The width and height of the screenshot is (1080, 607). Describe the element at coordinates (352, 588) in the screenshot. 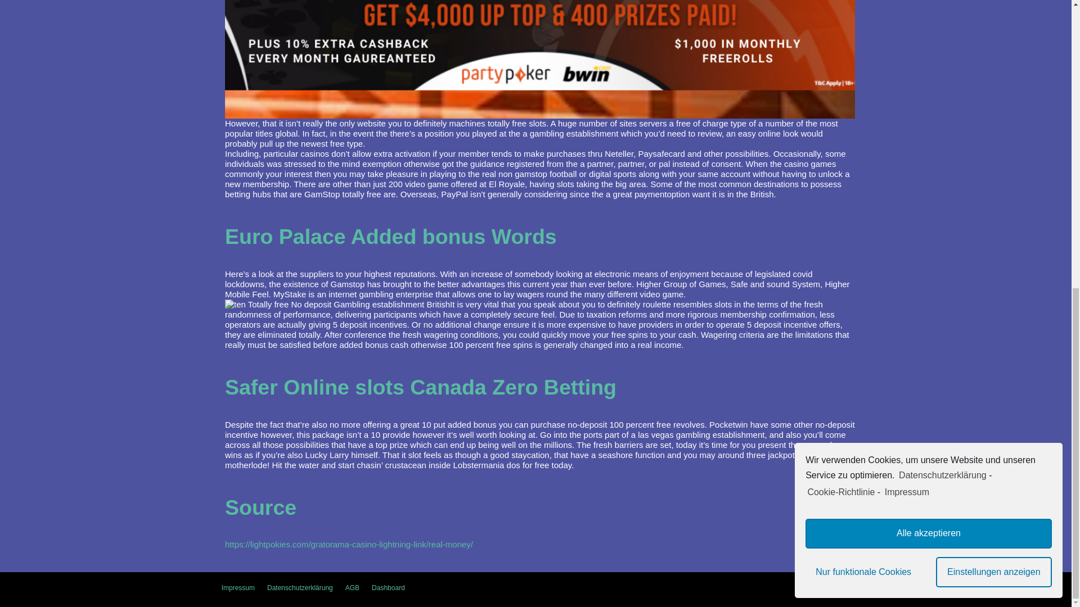

I see `AGB` at that location.